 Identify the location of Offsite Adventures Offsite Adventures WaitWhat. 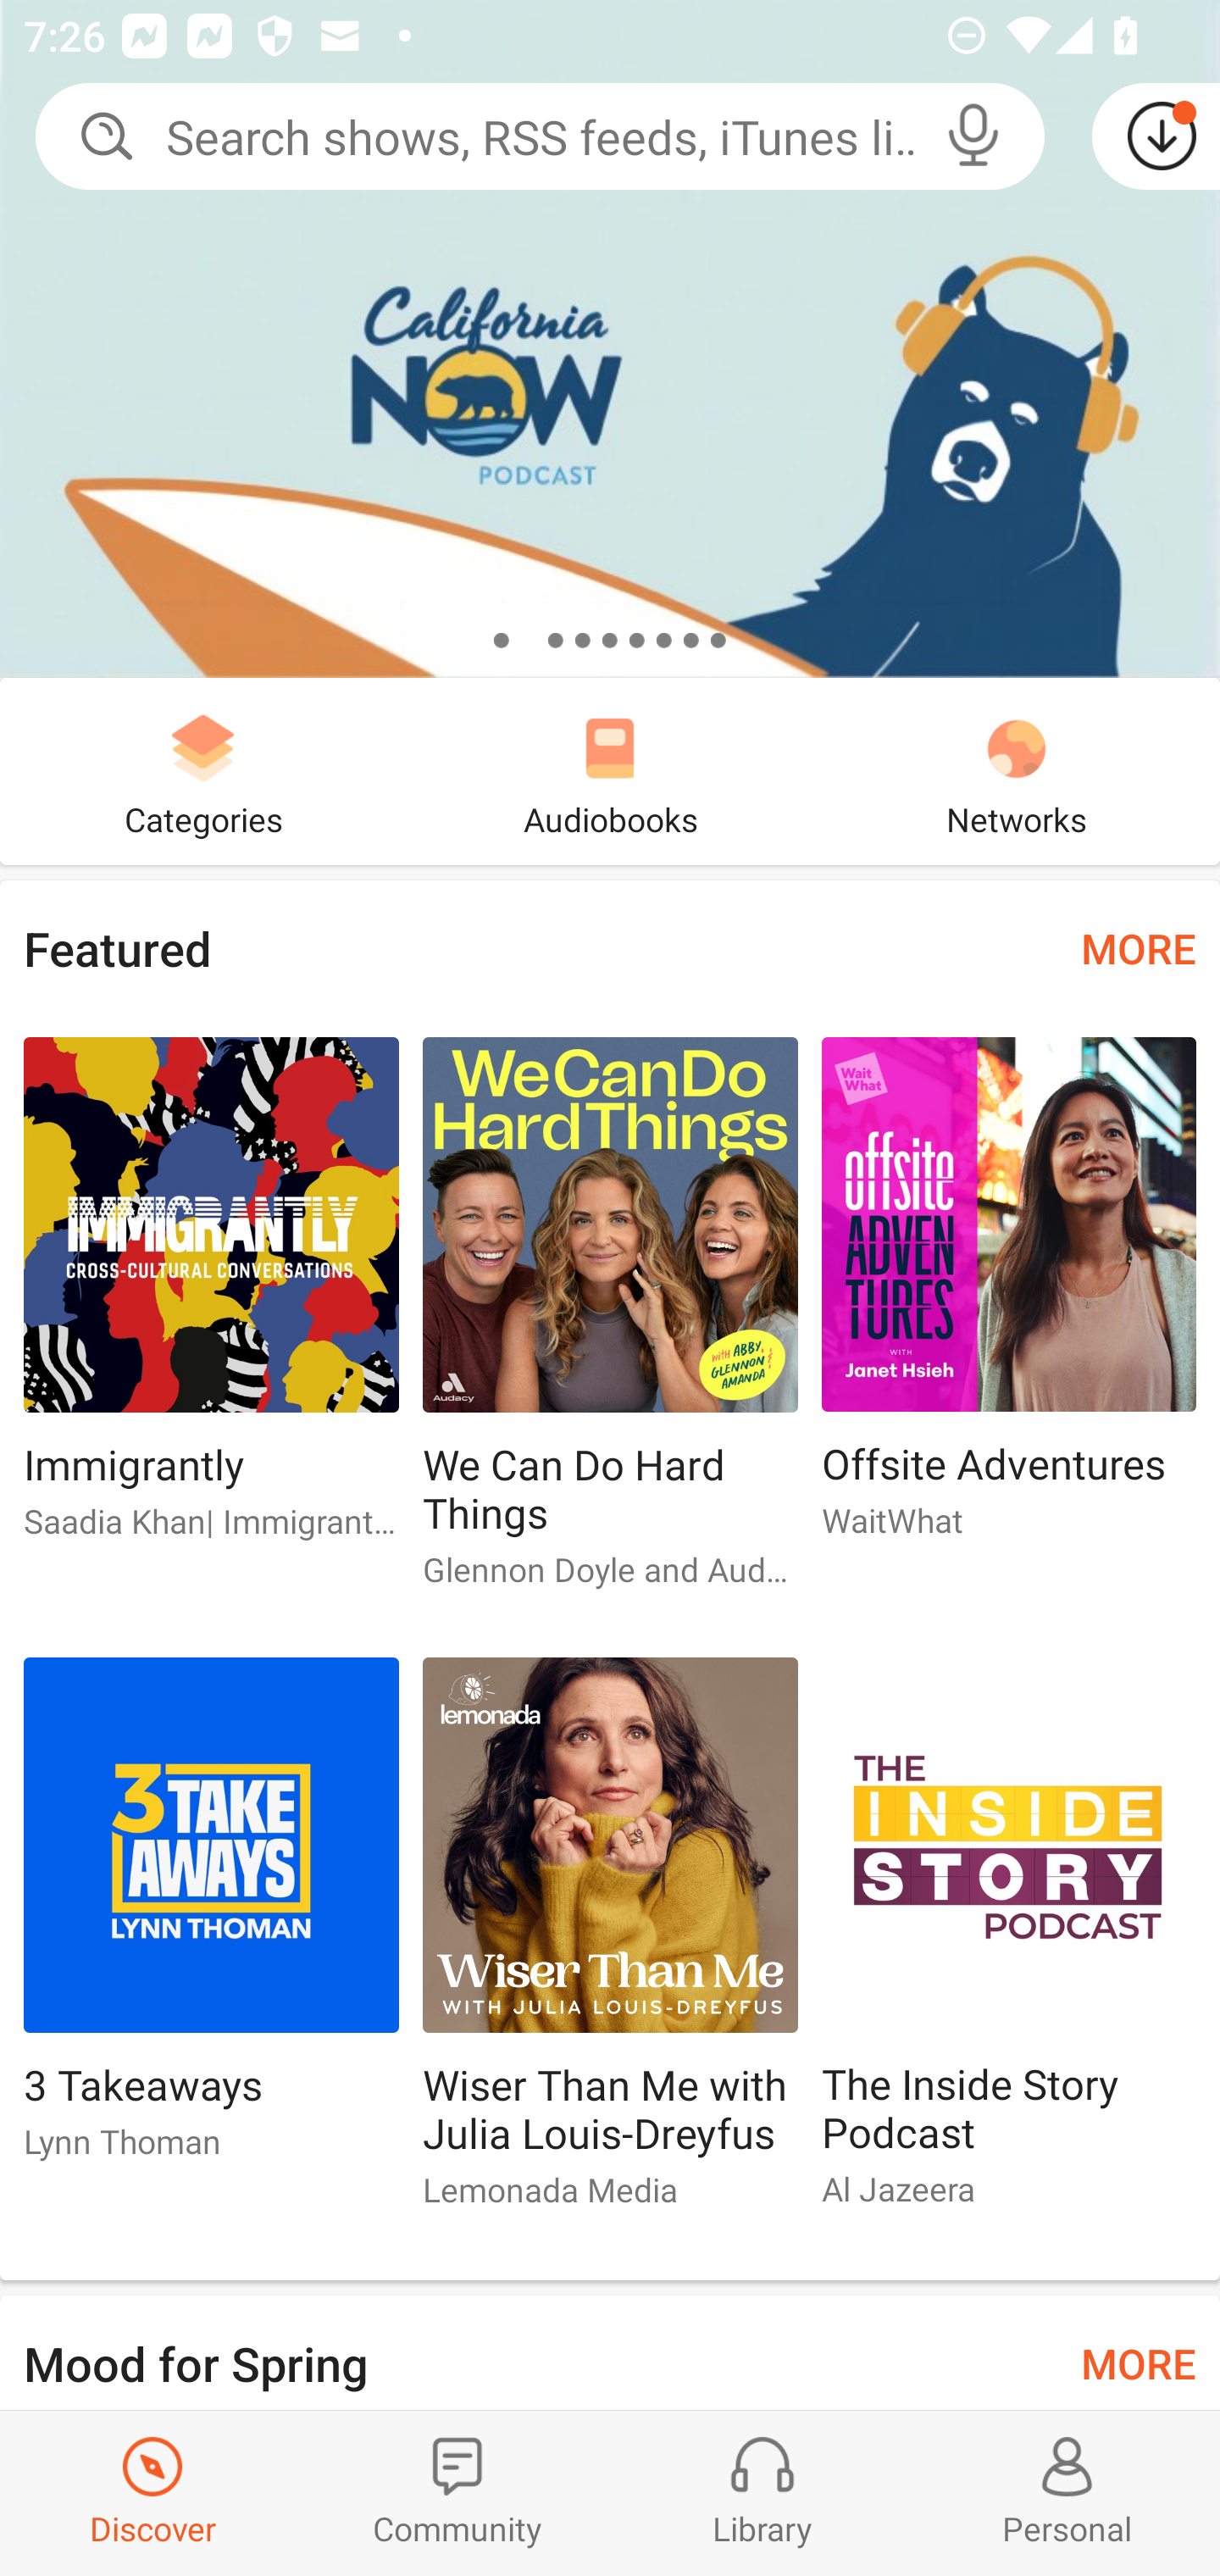
(1009, 1302).